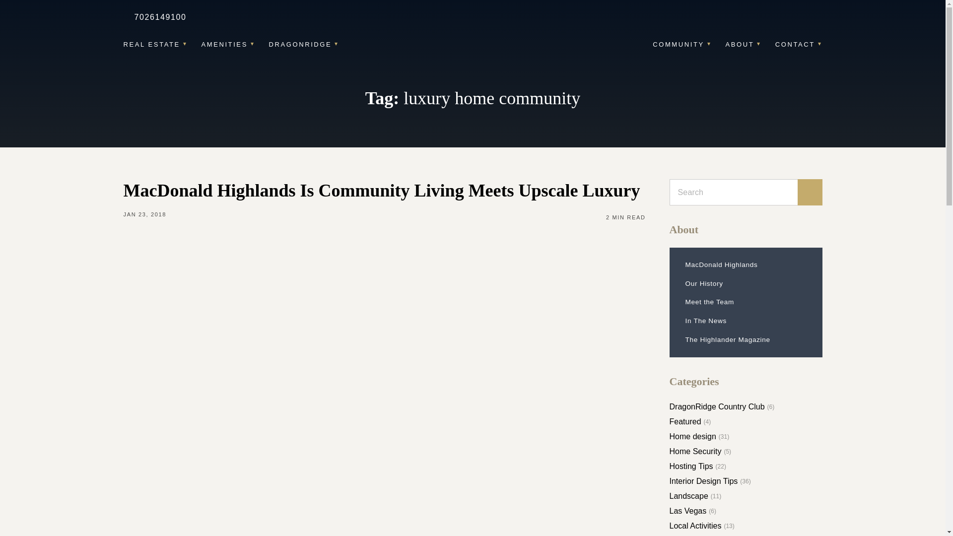  What do you see at coordinates (743, 44) in the screenshot?
I see `ABOUT` at bounding box center [743, 44].